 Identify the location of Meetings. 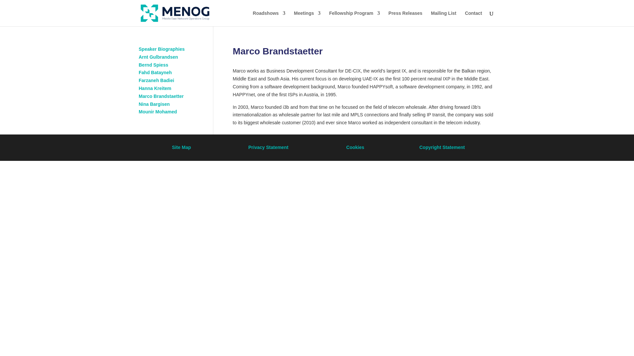
(307, 18).